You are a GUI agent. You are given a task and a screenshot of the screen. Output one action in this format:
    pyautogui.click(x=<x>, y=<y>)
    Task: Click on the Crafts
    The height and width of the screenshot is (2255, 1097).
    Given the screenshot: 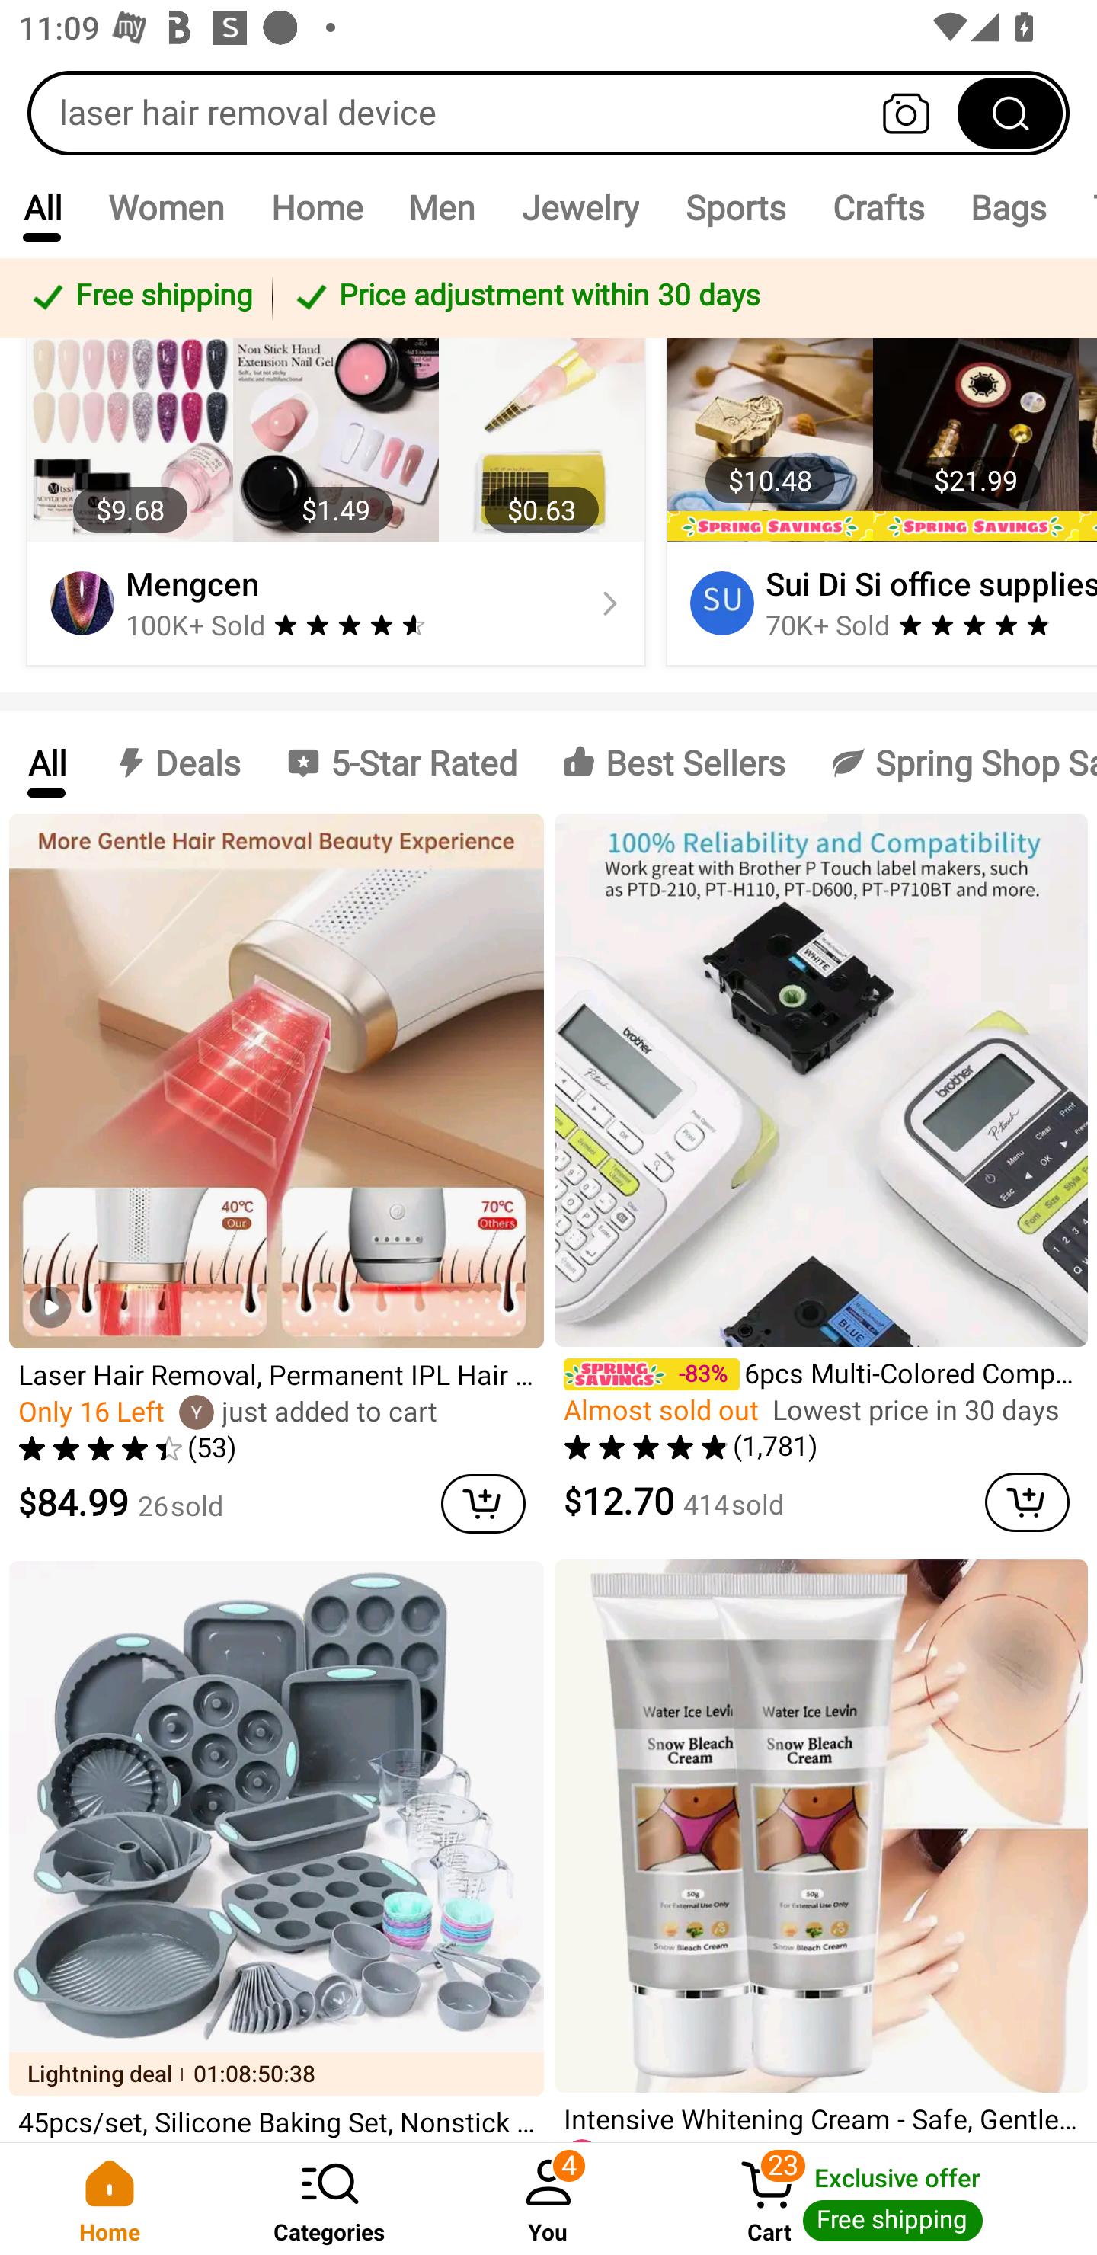 What is the action you would take?
    pyautogui.click(x=878, y=207)
    